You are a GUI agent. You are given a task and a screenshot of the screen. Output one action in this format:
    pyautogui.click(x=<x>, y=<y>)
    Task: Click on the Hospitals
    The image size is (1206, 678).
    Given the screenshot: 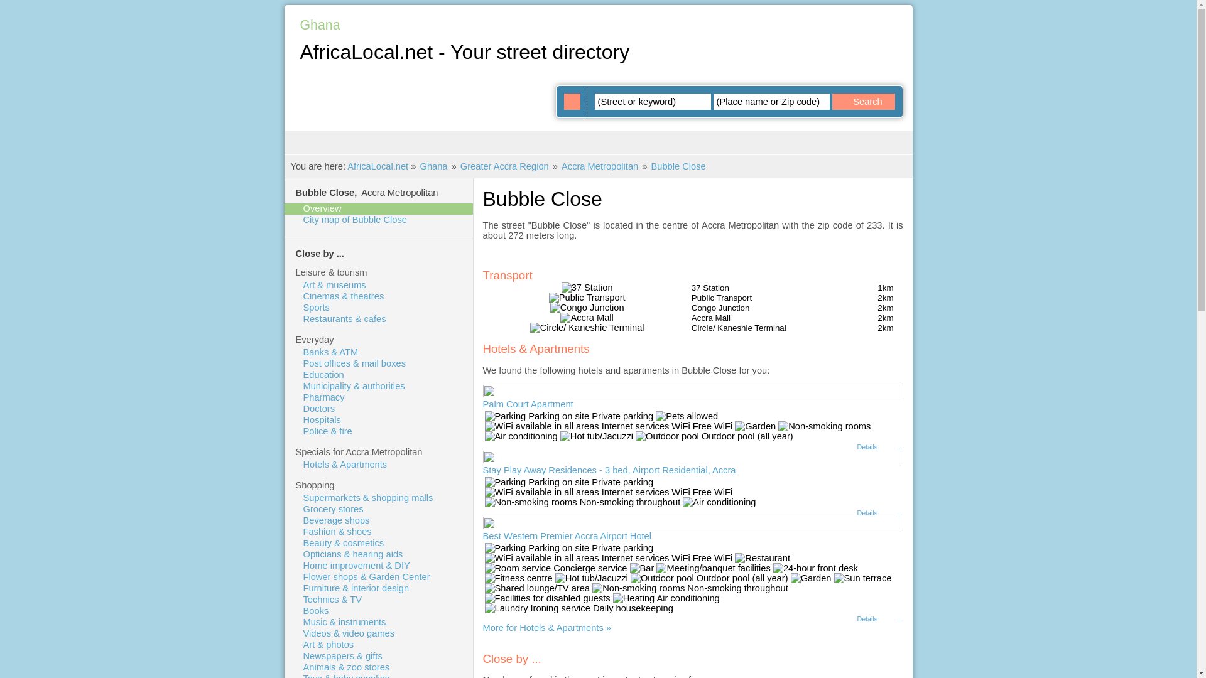 What is the action you would take?
    pyautogui.click(x=387, y=419)
    